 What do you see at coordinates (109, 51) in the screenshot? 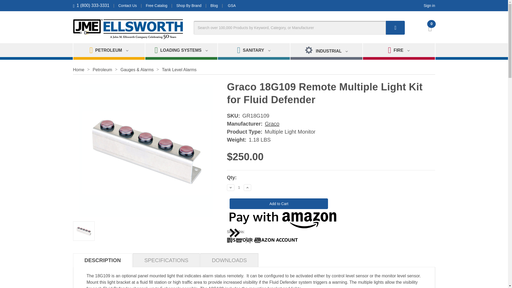
I see `PETROLEUM` at bounding box center [109, 51].